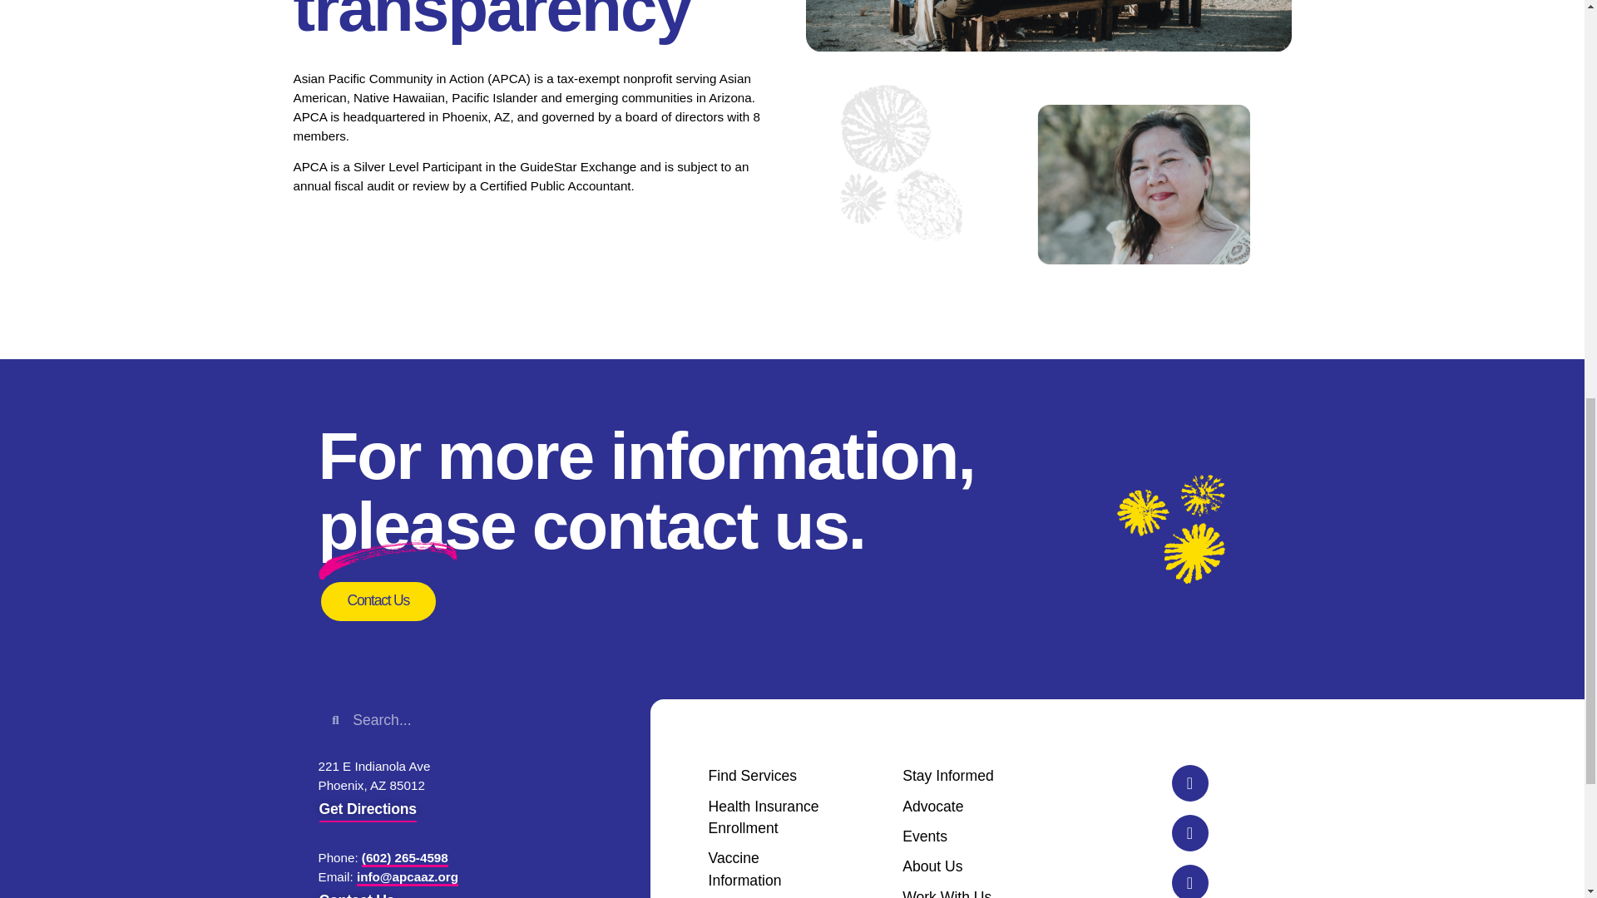 Image resolution: width=1597 pixels, height=898 pixels. Describe the element at coordinates (358, 891) in the screenshot. I see `Contact Us` at that location.